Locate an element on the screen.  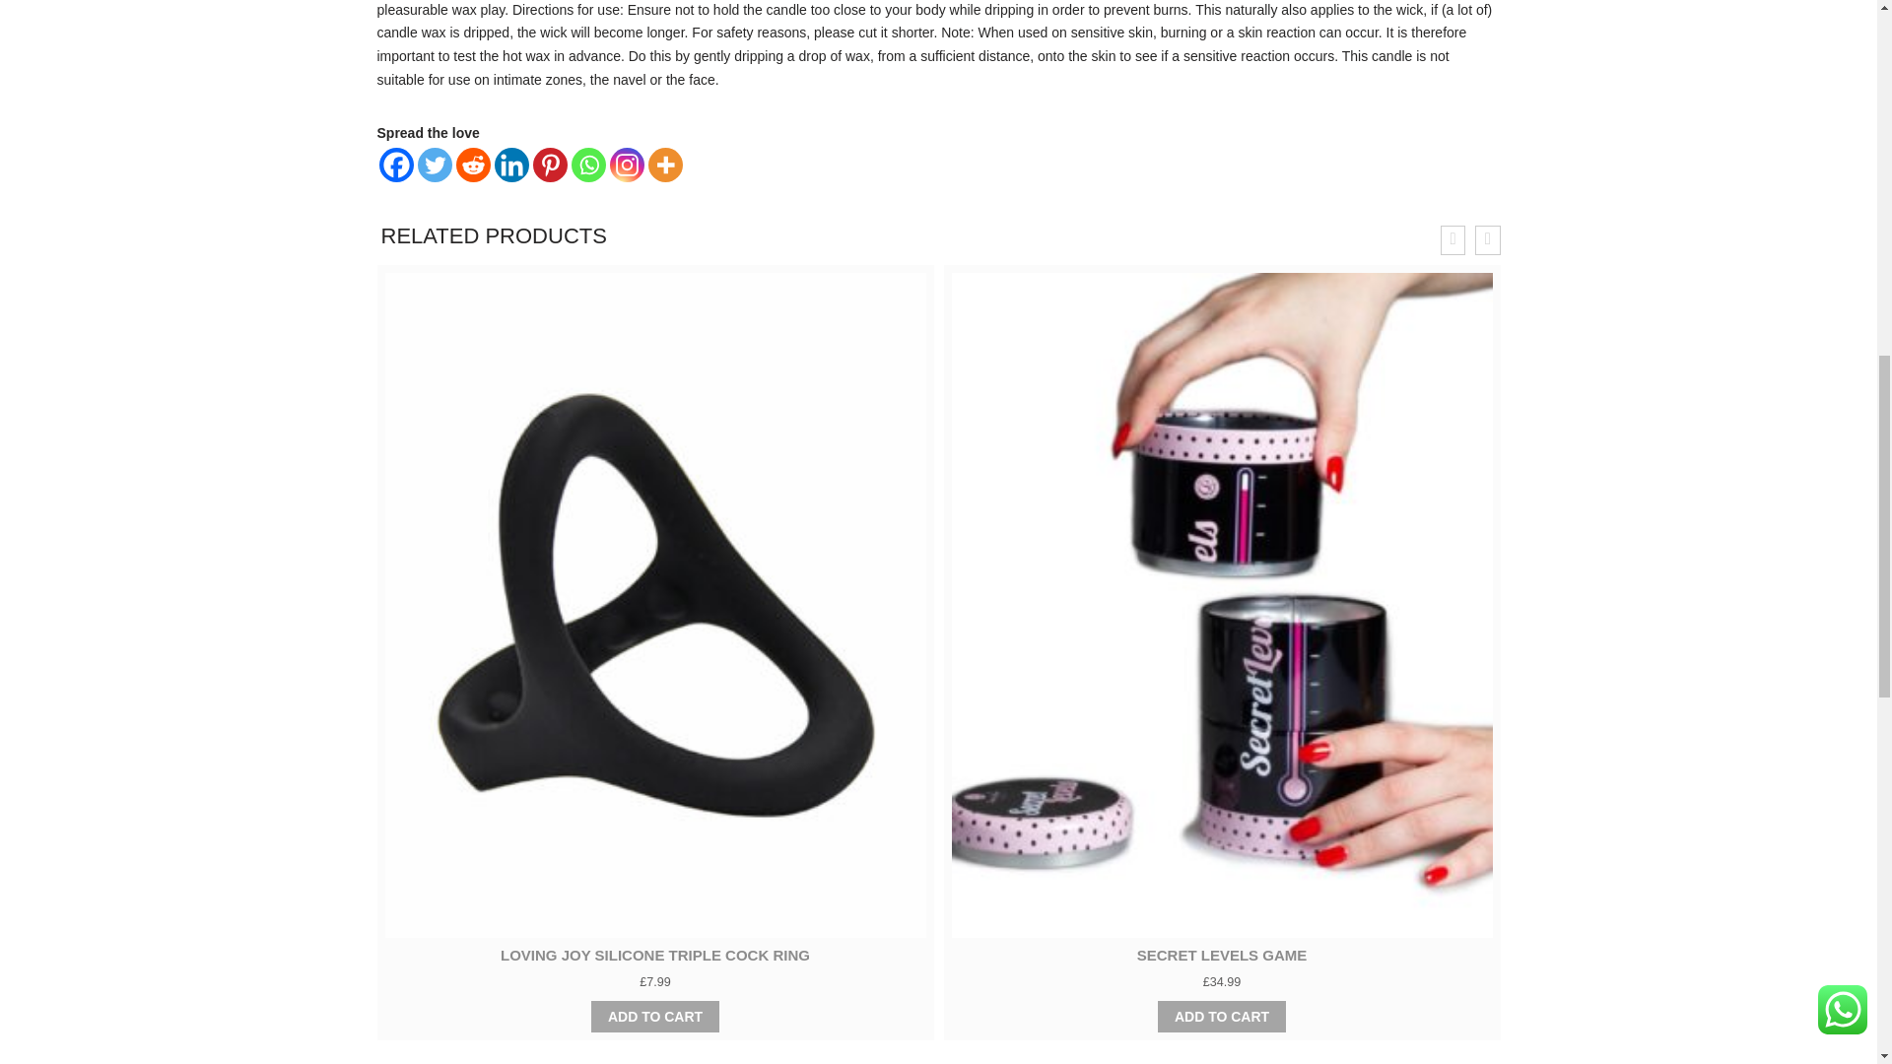
Instagram is located at coordinates (626, 165).